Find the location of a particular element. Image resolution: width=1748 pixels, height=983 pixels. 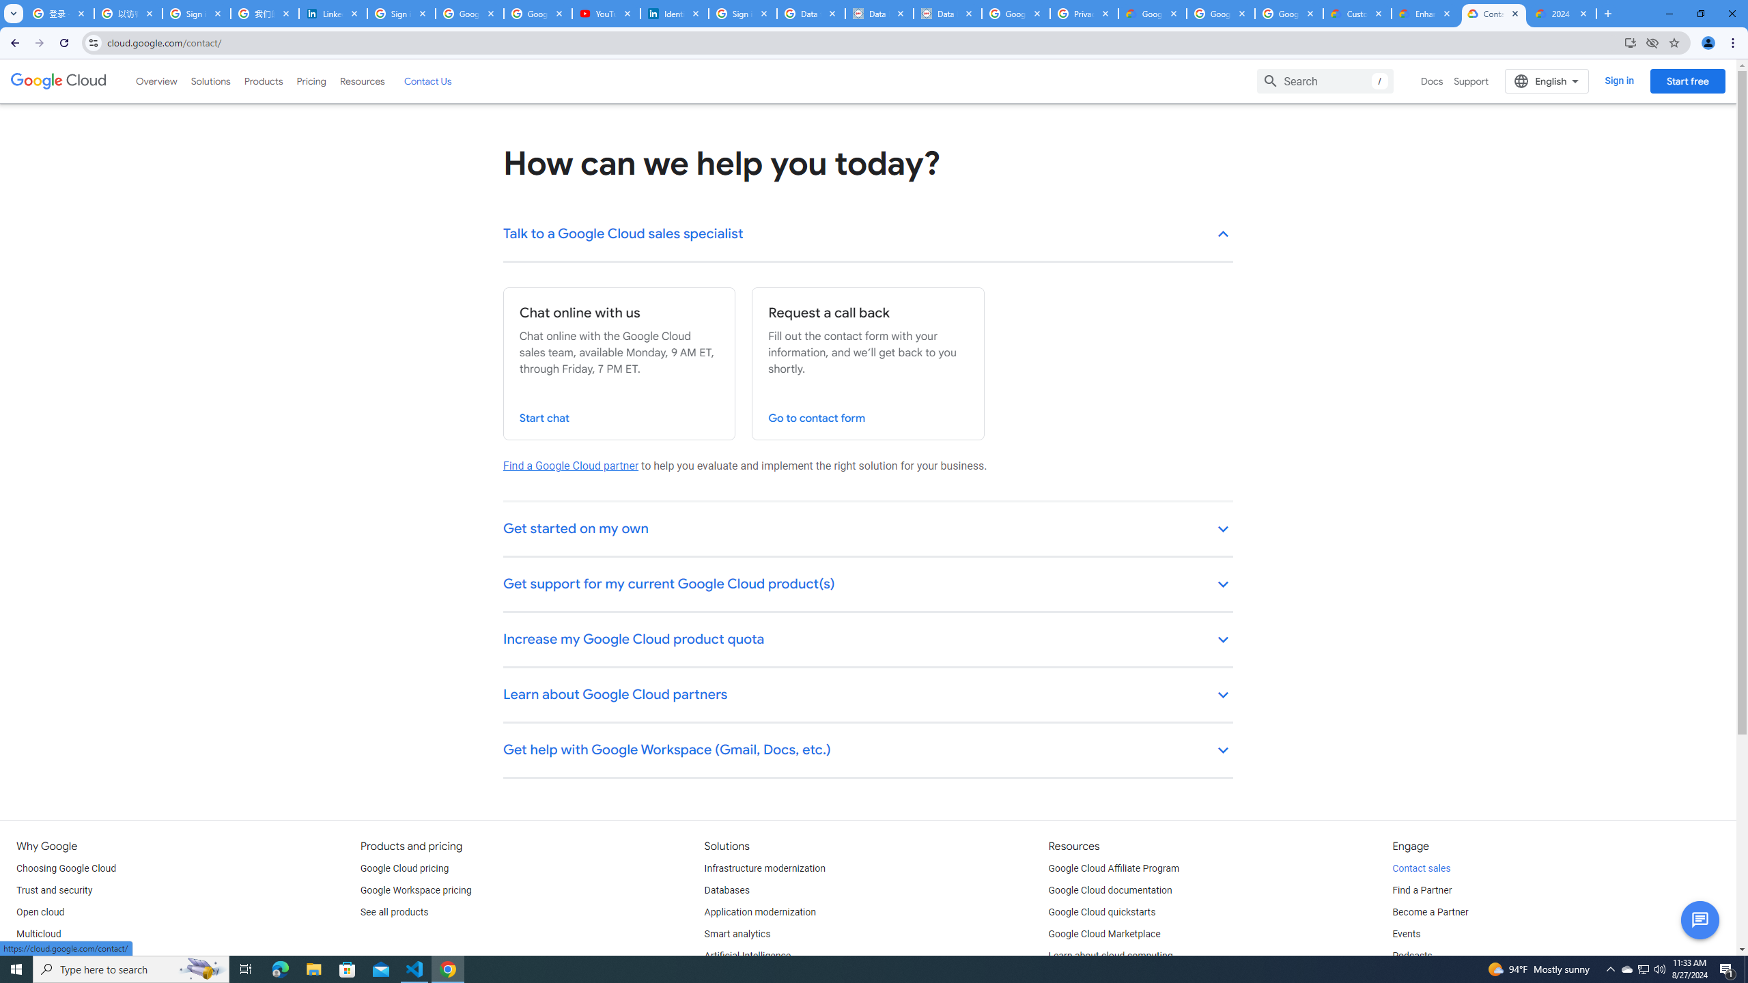

Enhanced Support | Google Cloud is located at coordinates (1426, 14).